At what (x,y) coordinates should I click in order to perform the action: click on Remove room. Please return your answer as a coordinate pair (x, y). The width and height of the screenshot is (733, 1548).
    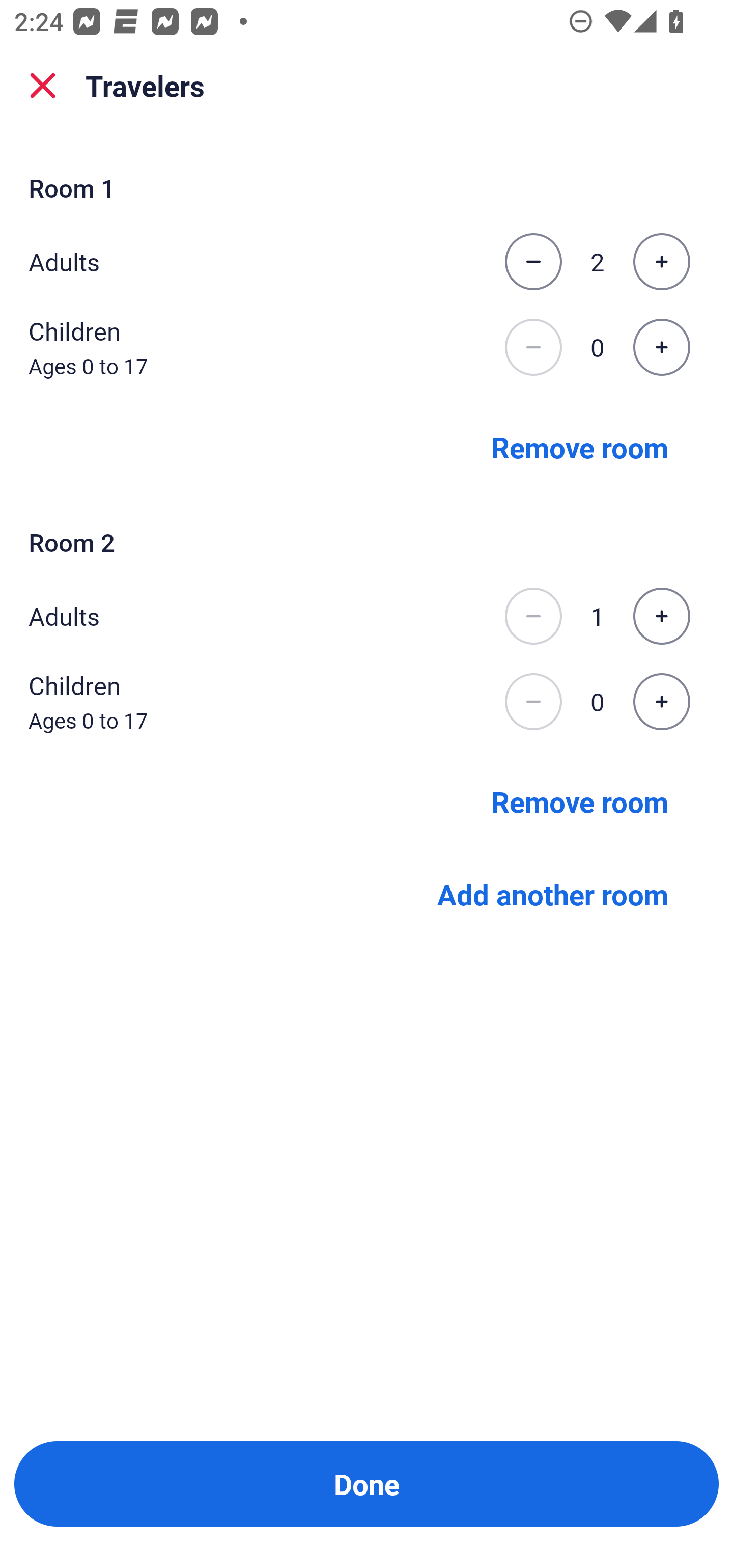
    Looking at the image, I should click on (580, 800).